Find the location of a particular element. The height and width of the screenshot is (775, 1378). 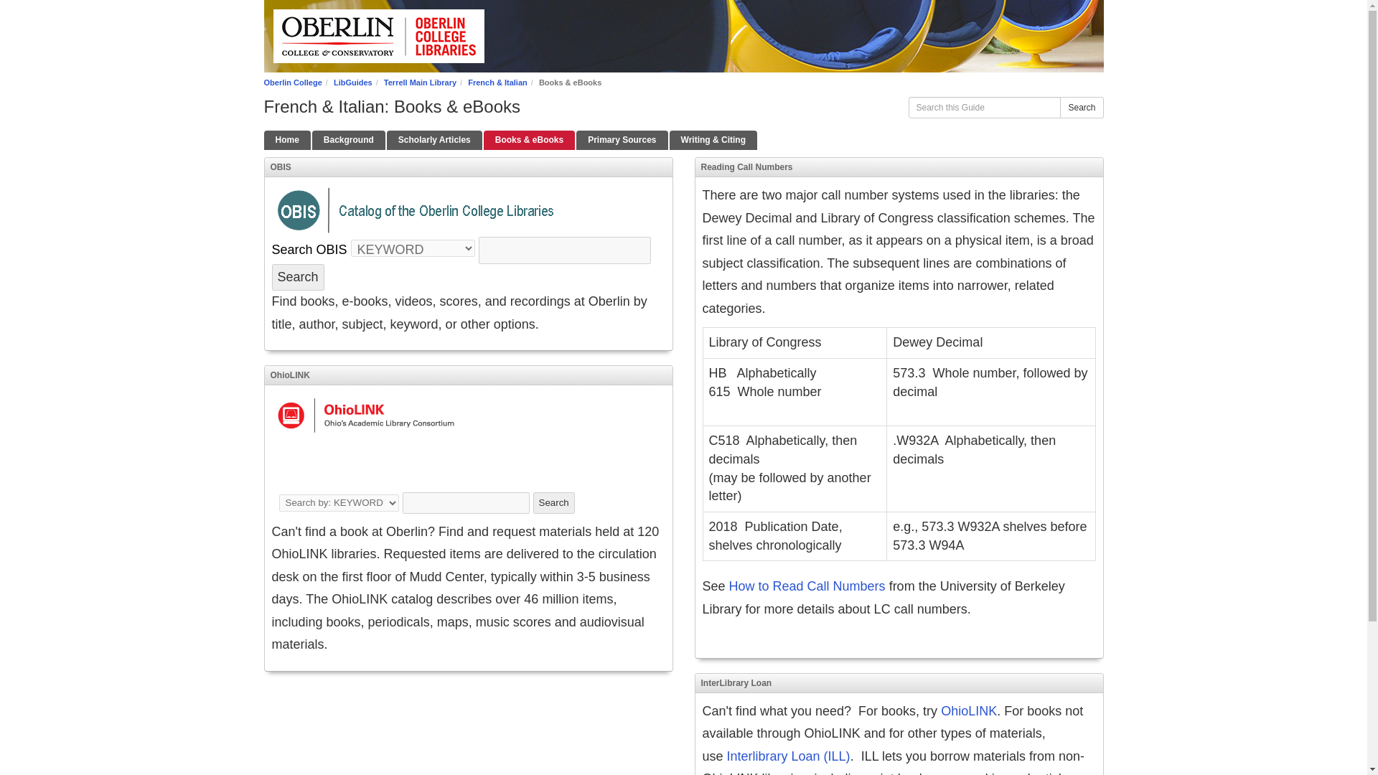

Search is located at coordinates (1081, 108).